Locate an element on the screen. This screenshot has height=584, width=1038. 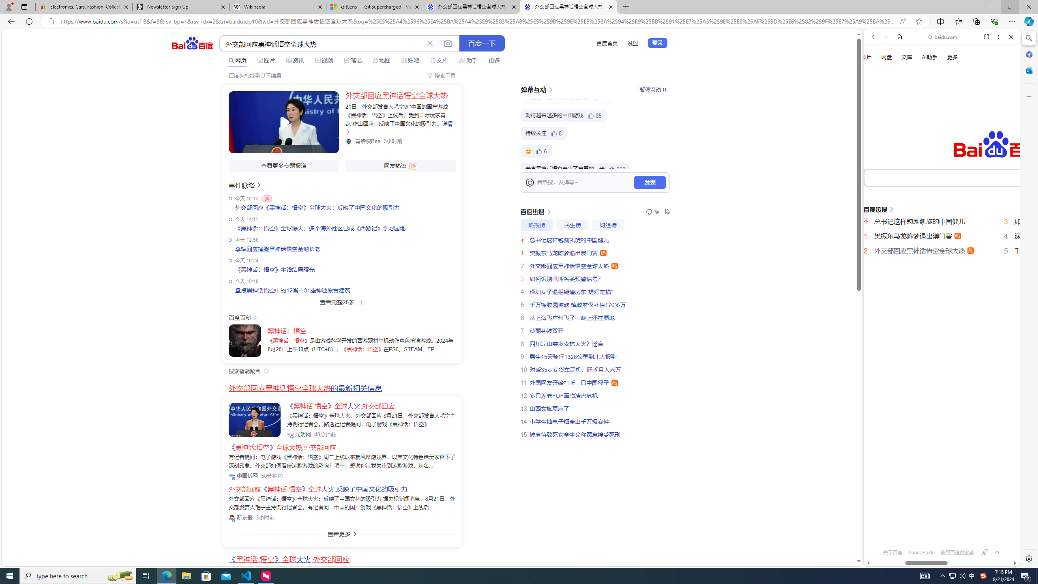
Search Filter, WEB is located at coordinates (877, 137).